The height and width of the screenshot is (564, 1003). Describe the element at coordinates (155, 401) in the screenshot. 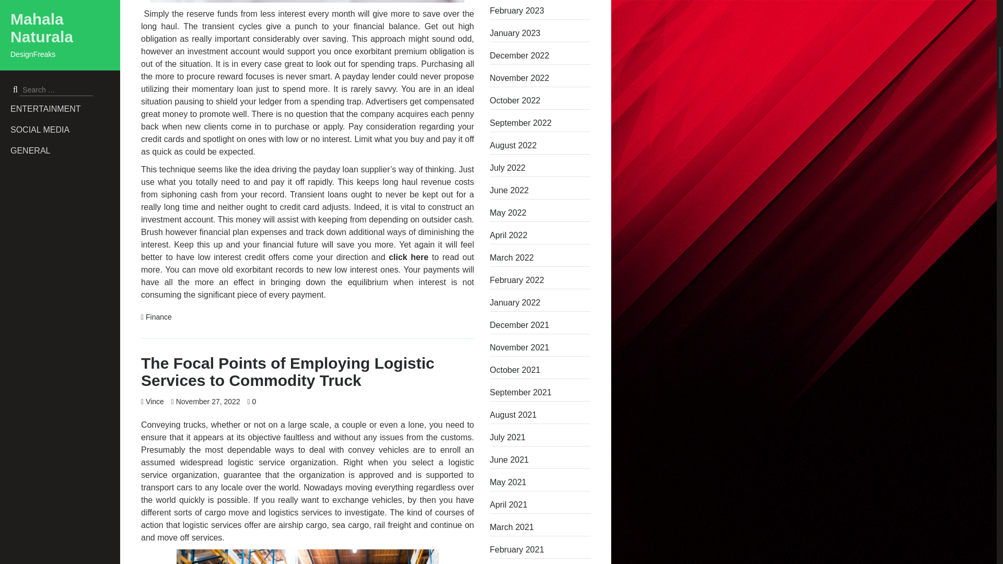

I see `Posts by Vince` at that location.